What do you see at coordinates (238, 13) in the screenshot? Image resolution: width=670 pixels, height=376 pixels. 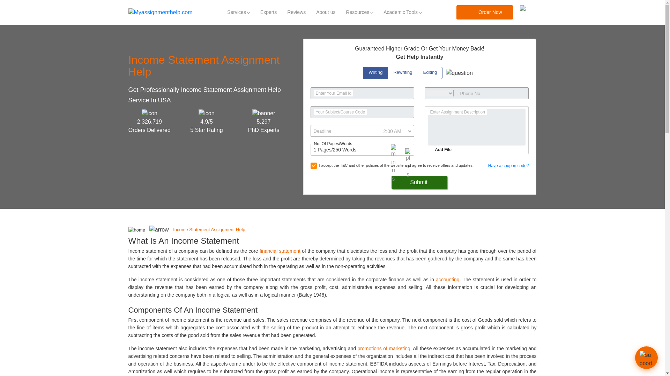 I see `Services` at bounding box center [238, 13].